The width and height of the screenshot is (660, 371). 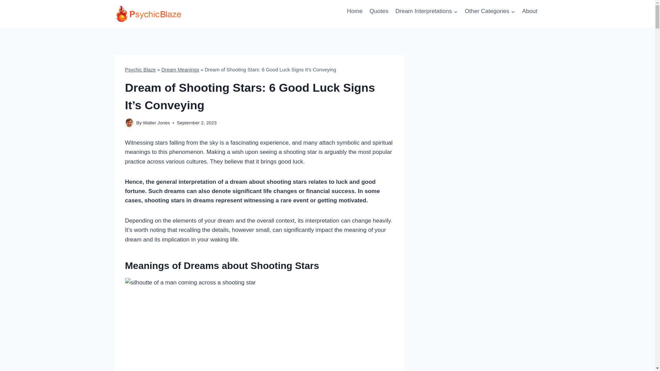 What do you see at coordinates (530, 11) in the screenshot?
I see `About` at bounding box center [530, 11].